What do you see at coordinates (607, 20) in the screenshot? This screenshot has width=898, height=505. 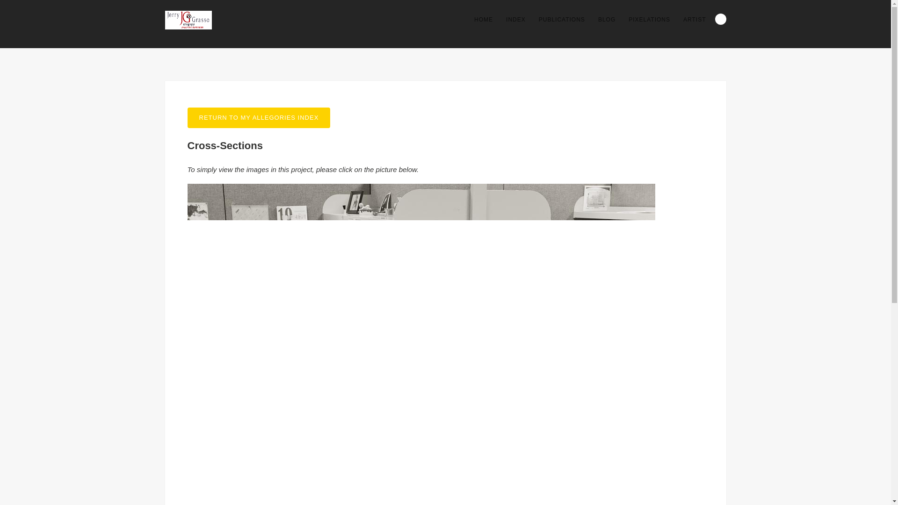 I see `BLOG` at bounding box center [607, 20].